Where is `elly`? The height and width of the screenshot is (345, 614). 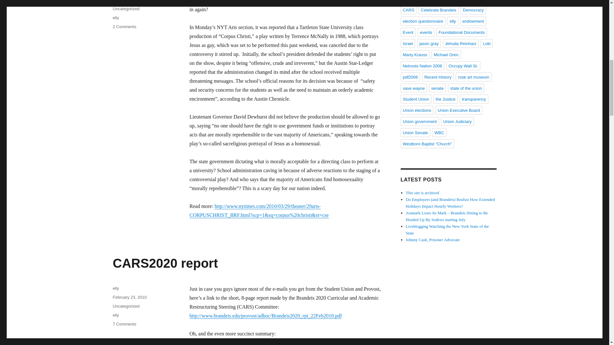 elly is located at coordinates (165, 263).